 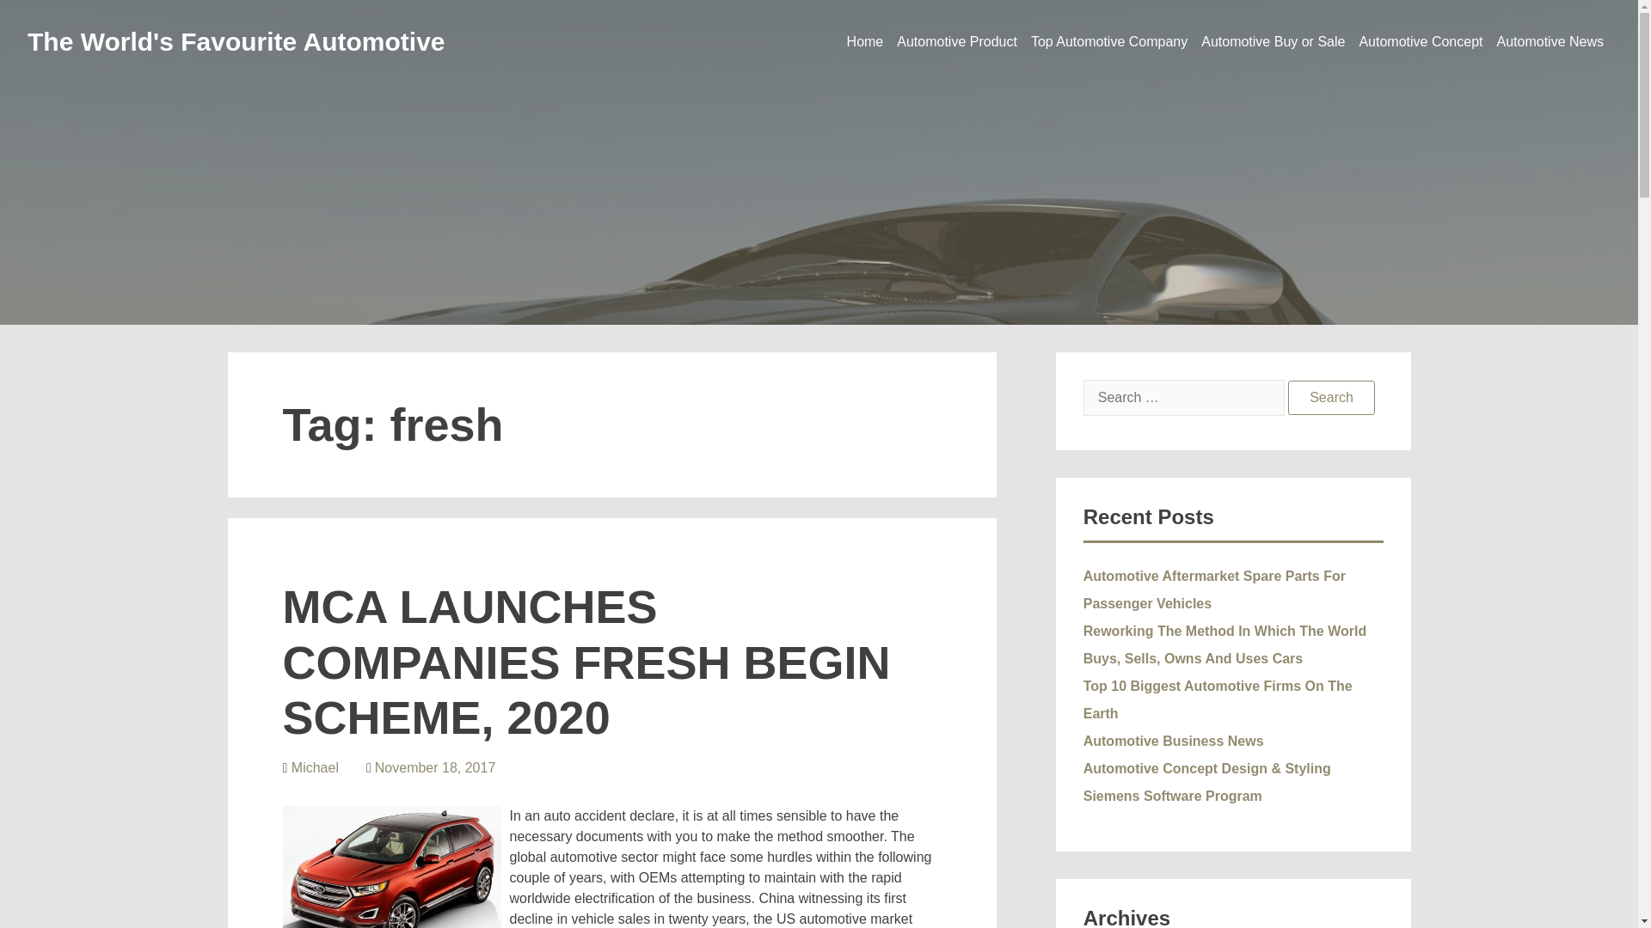 What do you see at coordinates (1218, 699) in the screenshot?
I see `Top 10 Biggest Automotive Firms On The Earth` at bounding box center [1218, 699].